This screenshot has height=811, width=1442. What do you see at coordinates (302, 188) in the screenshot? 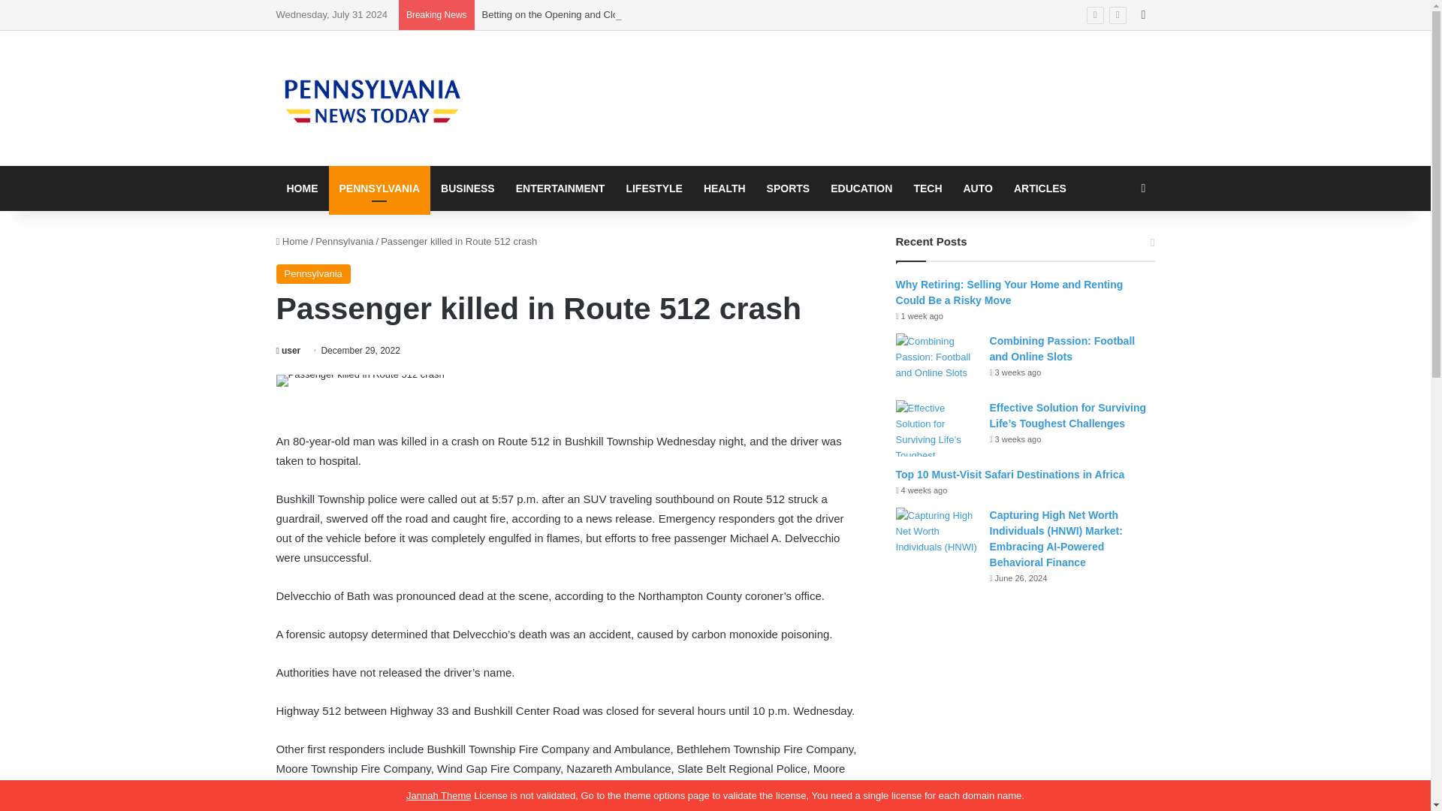
I see `HOME` at bounding box center [302, 188].